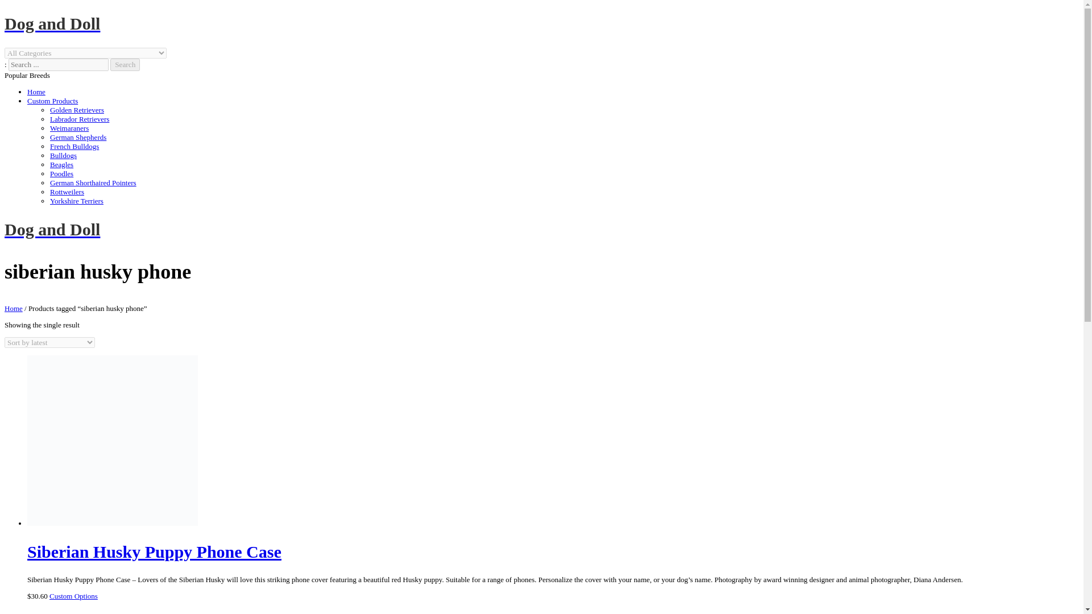 This screenshot has width=1092, height=614. Describe the element at coordinates (78, 138) in the screenshot. I see `German Shepherds` at that location.